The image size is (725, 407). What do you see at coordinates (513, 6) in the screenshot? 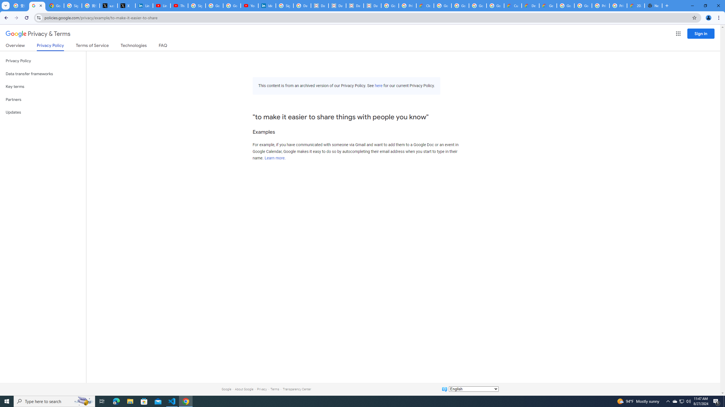
I see `Customer Care | Google Cloud` at bounding box center [513, 6].